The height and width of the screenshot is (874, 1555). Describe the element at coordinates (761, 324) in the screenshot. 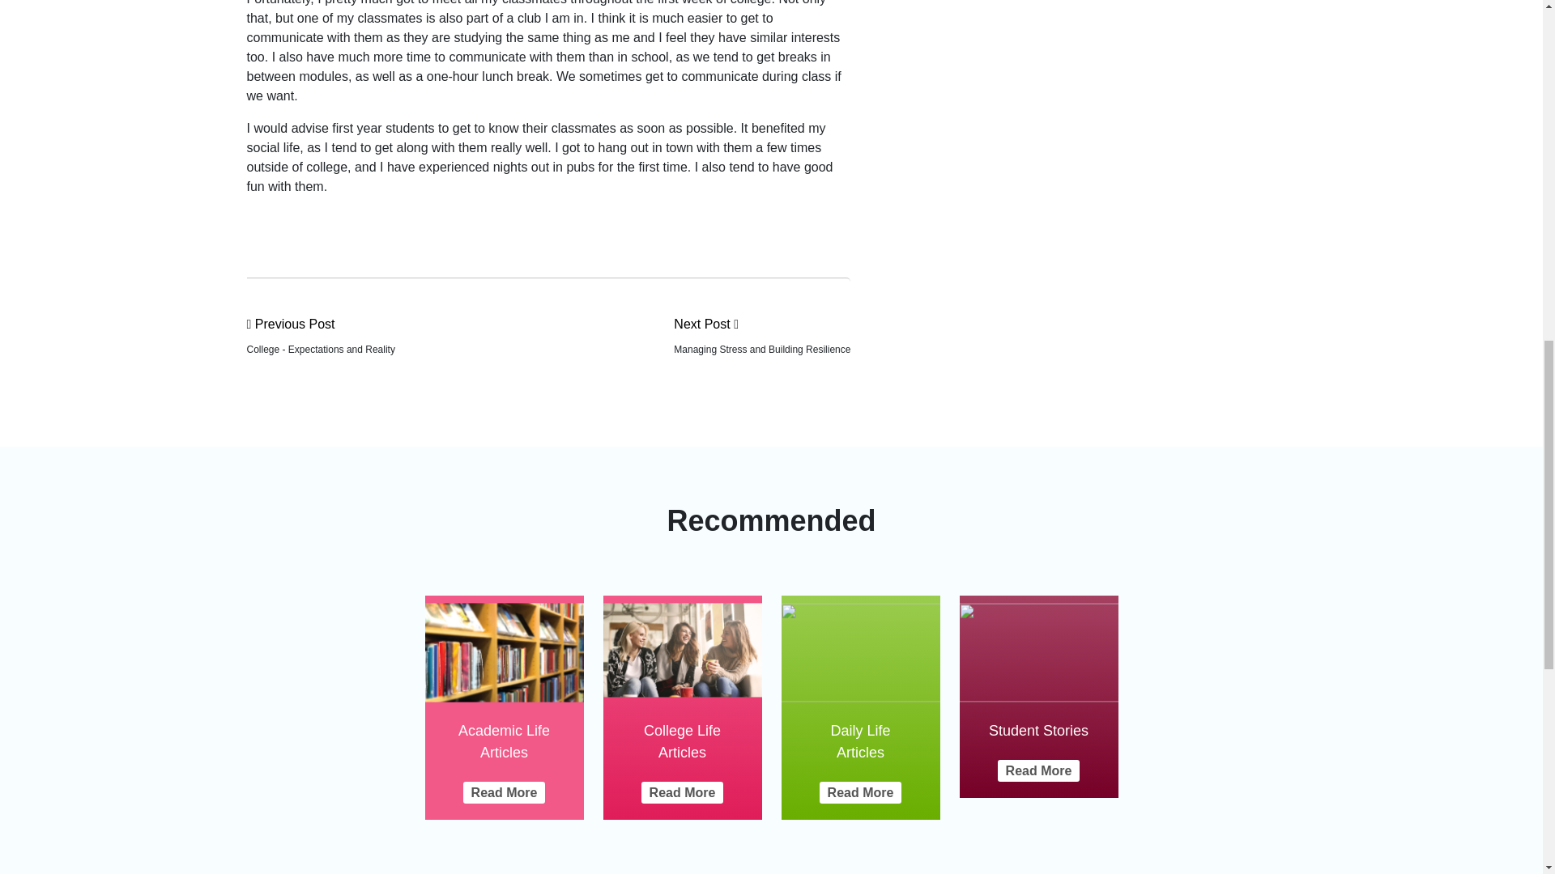

I see `Next Post` at that location.